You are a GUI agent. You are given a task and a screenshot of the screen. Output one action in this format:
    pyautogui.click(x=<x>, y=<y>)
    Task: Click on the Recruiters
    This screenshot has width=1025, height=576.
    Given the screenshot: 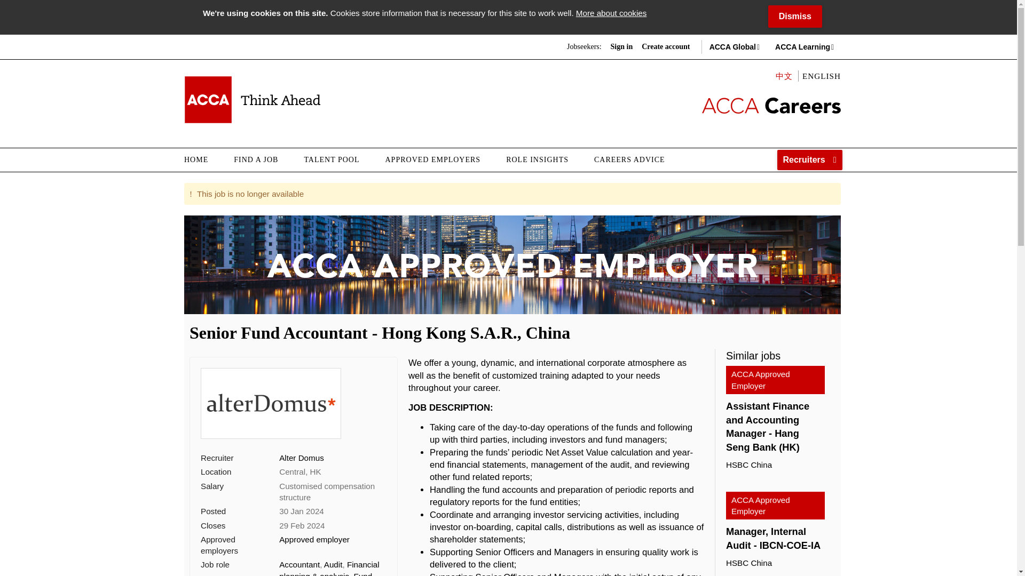 What is the action you would take?
    pyautogui.click(x=809, y=159)
    